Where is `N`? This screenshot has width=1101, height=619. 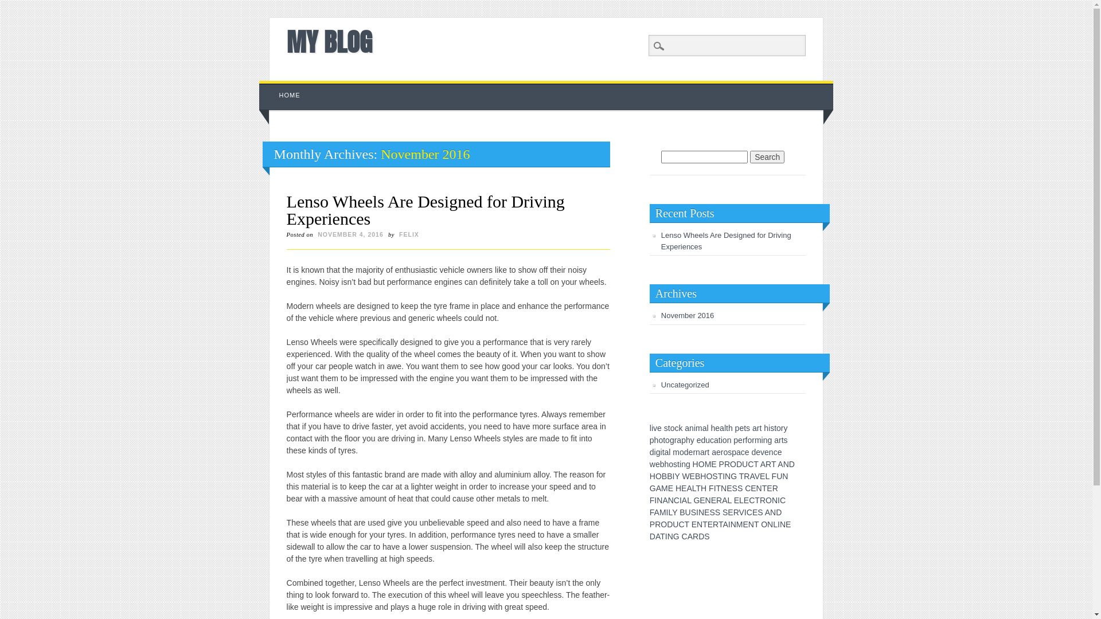 N is located at coordinates (708, 500).